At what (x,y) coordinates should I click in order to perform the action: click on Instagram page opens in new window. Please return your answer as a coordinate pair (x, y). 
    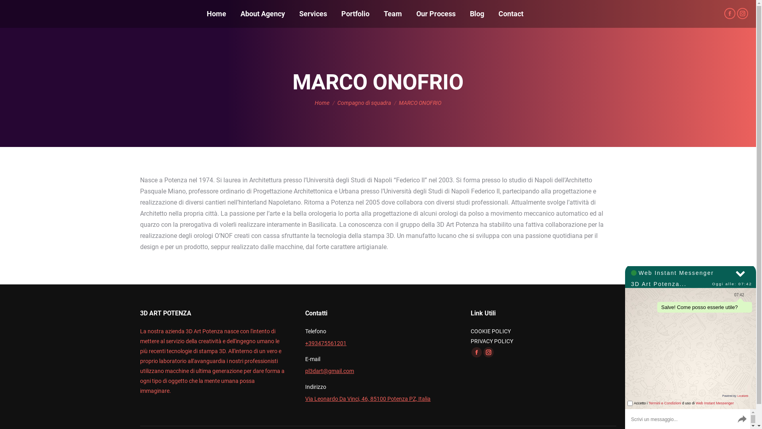
    Looking at the image, I should click on (743, 14).